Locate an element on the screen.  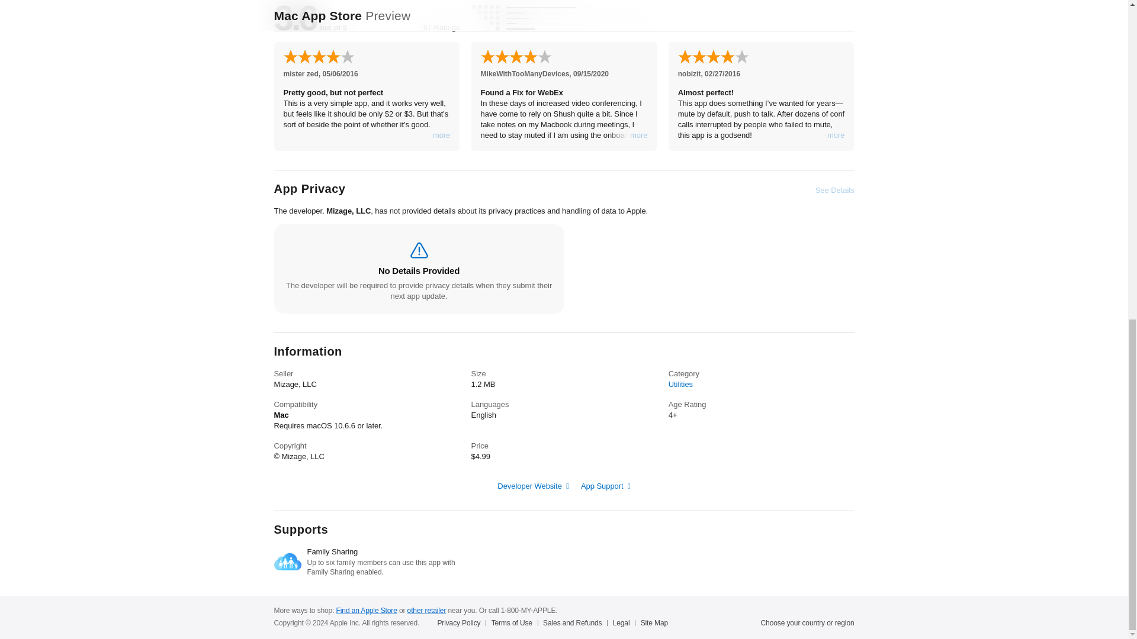
Legal is located at coordinates (624, 622).